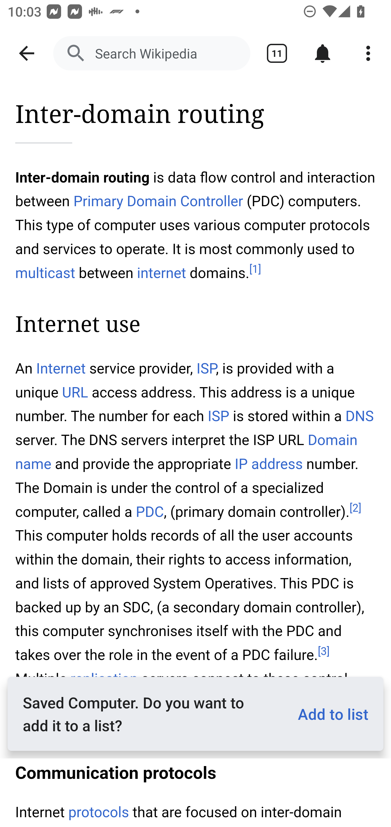  Describe the element at coordinates (268, 464) in the screenshot. I see `IP address` at that location.